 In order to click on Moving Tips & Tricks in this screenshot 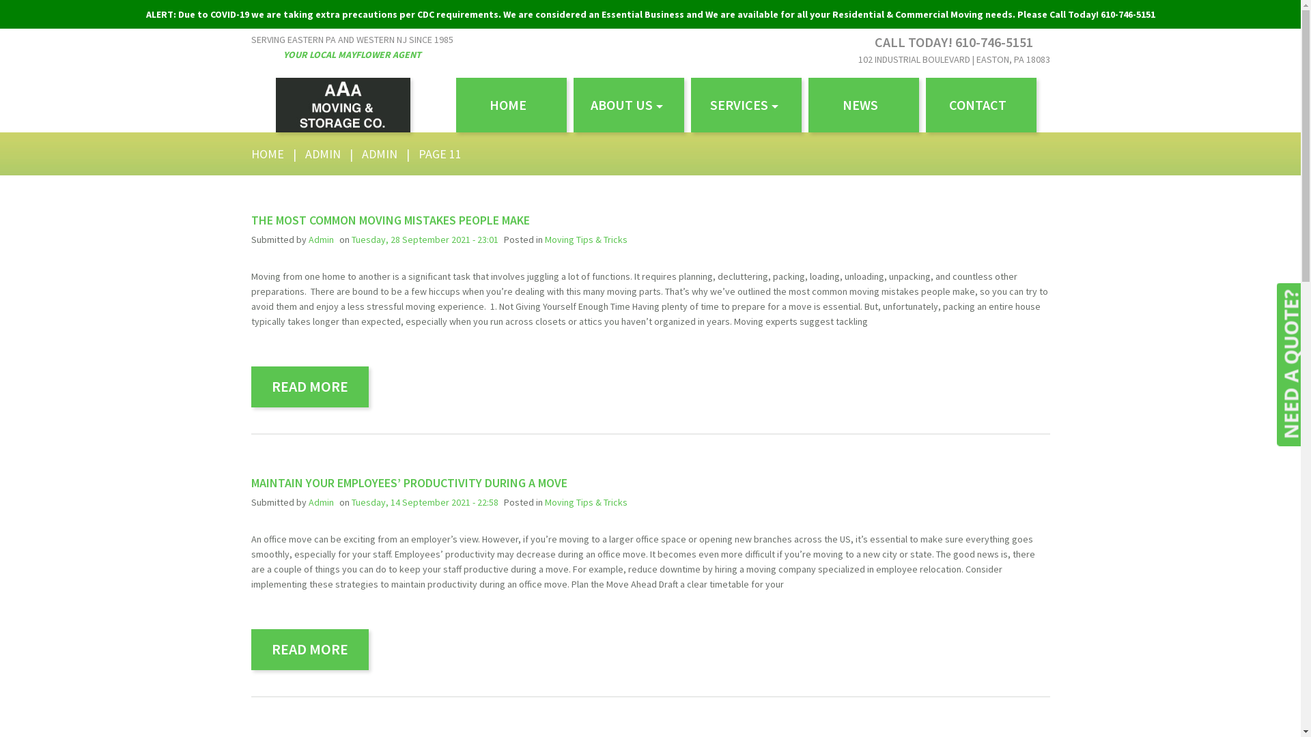, I will do `click(586, 240)`.